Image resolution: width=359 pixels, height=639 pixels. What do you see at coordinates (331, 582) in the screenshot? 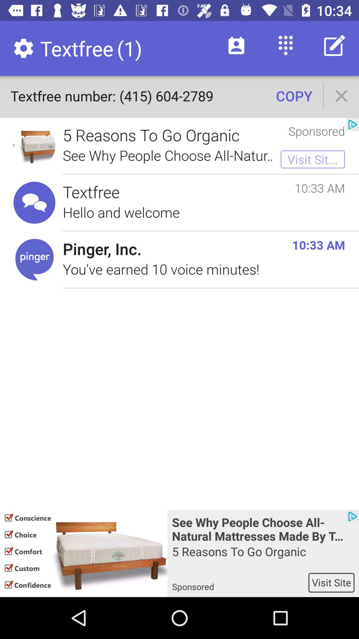
I see `jump to visit site` at bounding box center [331, 582].